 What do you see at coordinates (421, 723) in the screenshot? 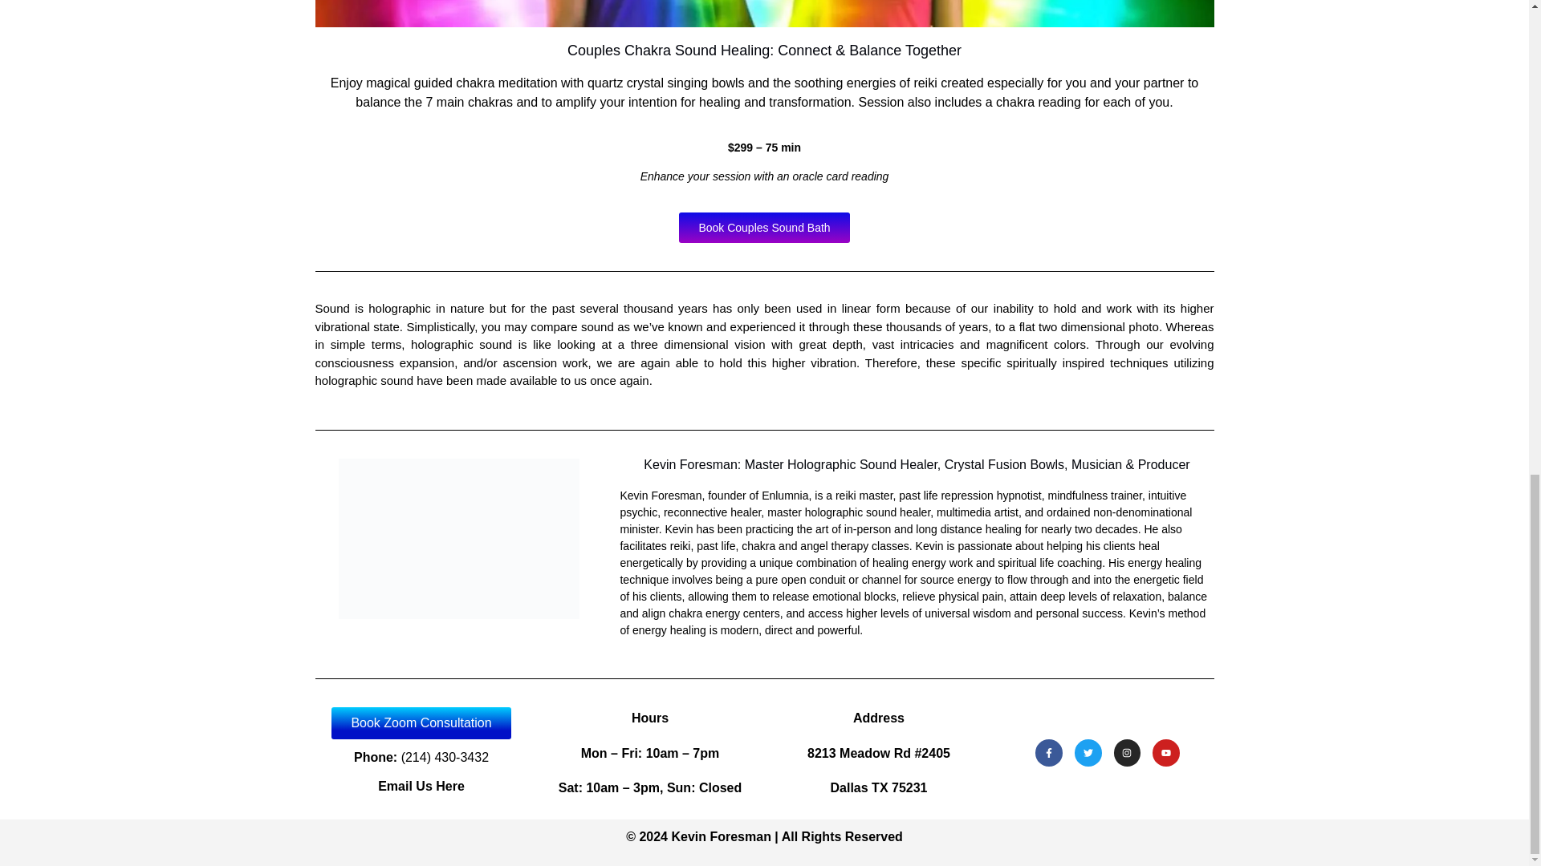
I see `Book Zoom Consultation` at bounding box center [421, 723].